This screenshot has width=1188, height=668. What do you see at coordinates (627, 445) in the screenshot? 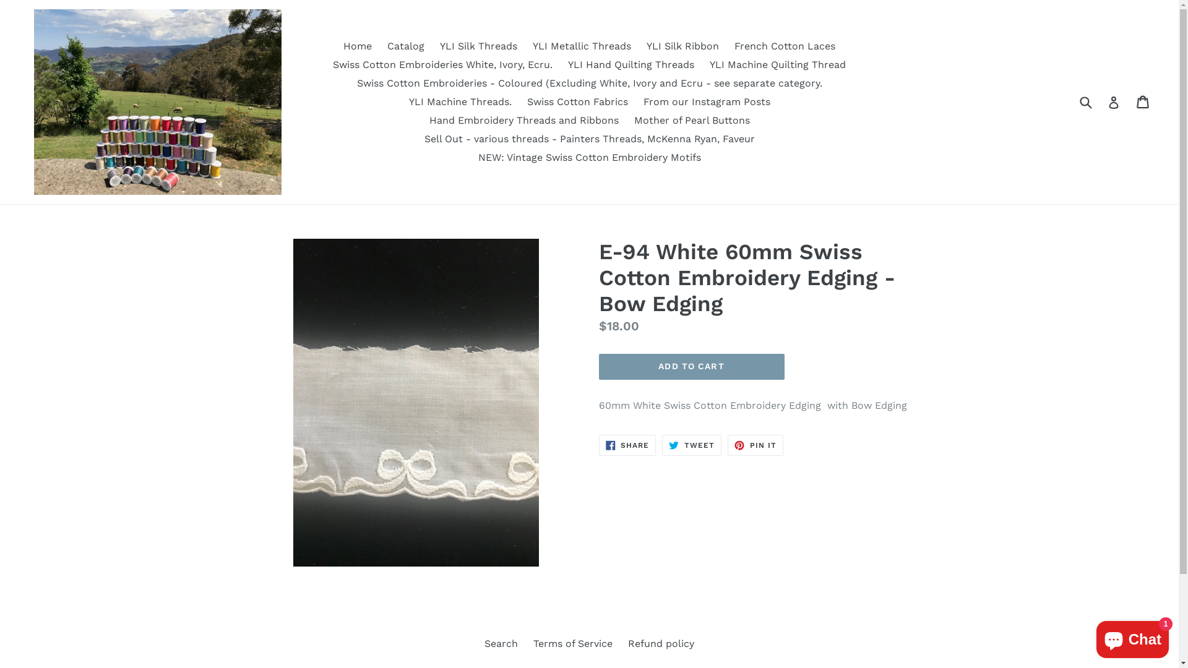
I see `SHARE
SHARE ON FACEBOOK` at bounding box center [627, 445].